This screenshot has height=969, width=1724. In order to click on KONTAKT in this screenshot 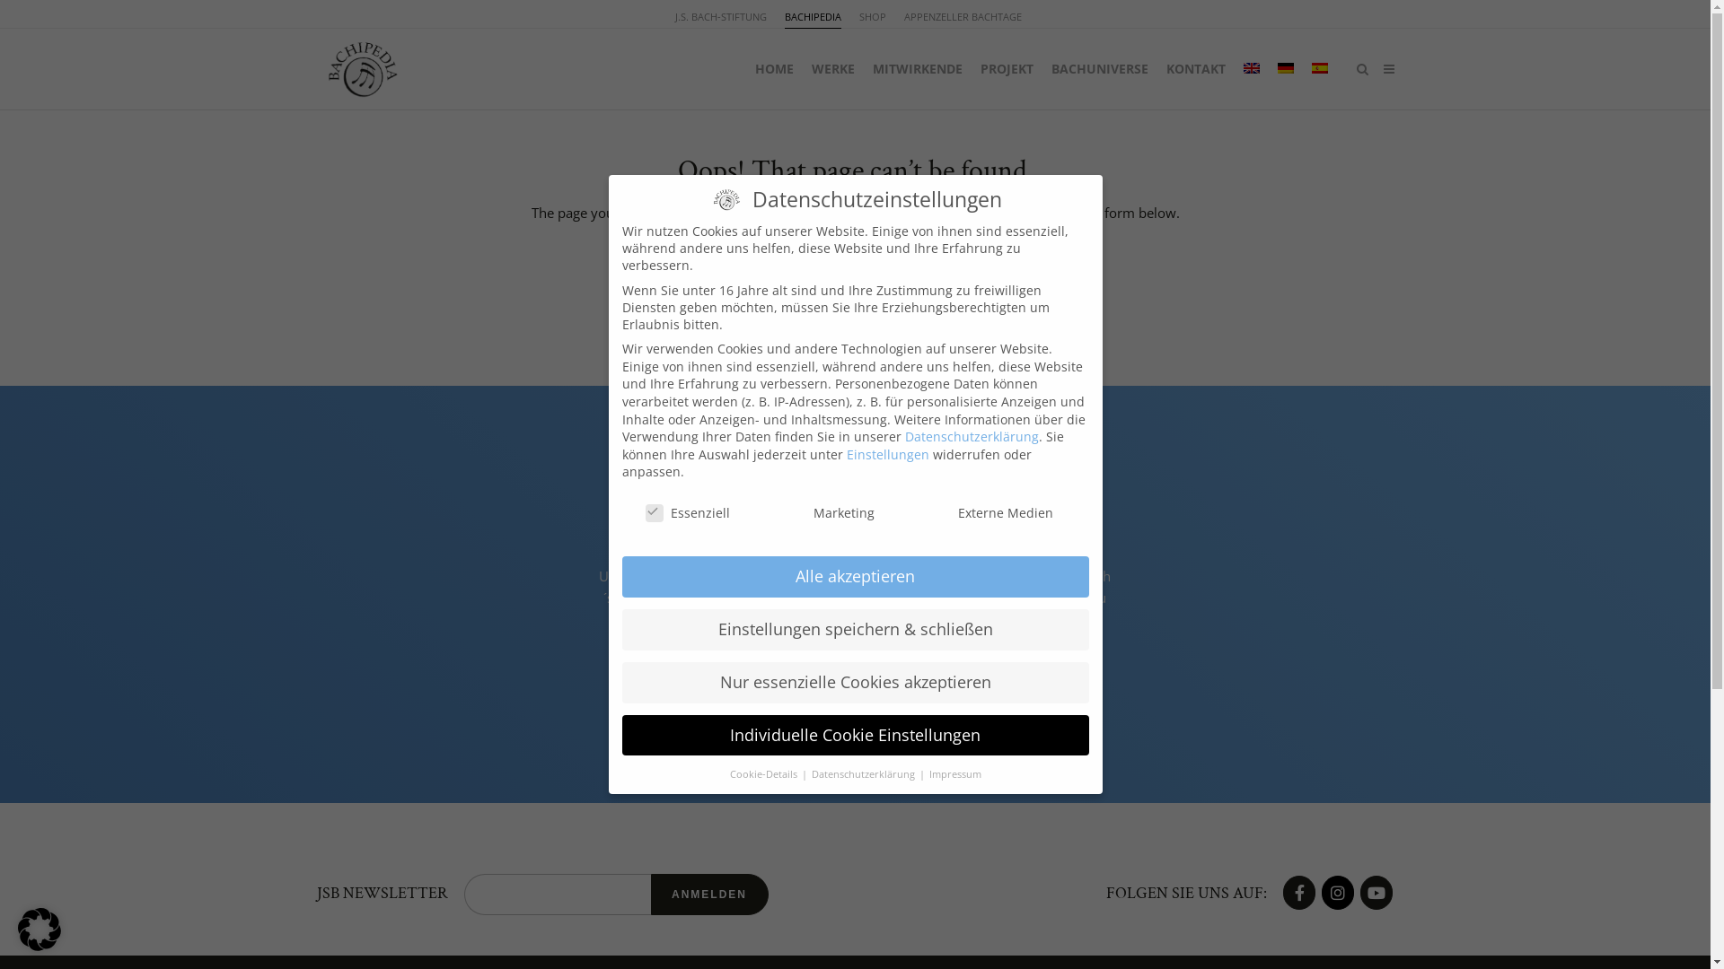, I will do `click(1195, 69)`.